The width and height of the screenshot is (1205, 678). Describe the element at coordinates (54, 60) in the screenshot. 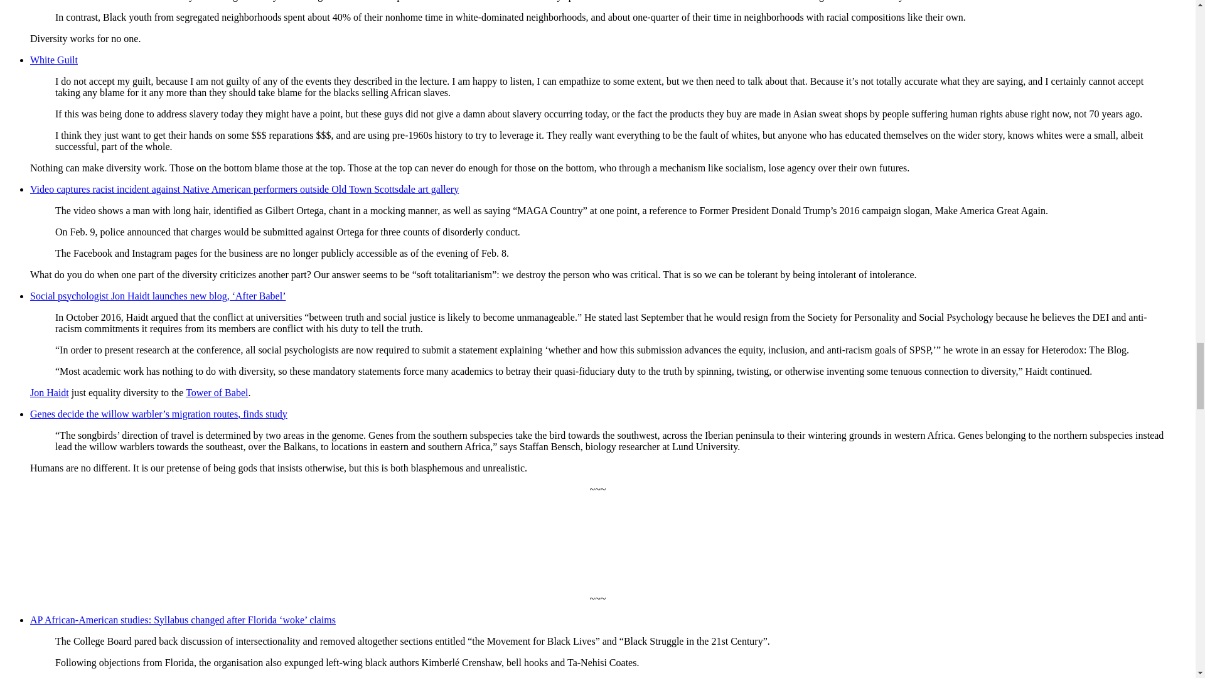

I see `White Guilt` at that location.